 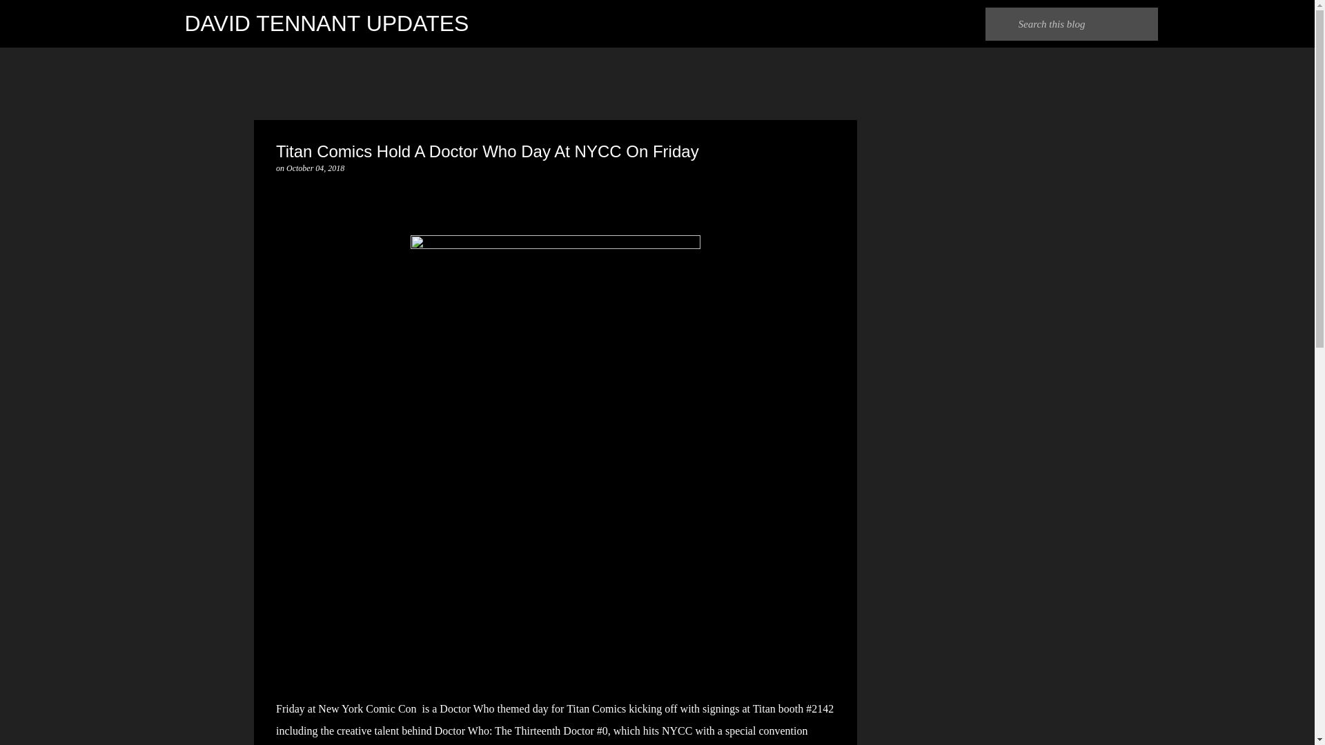 What do you see at coordinates (315, 168) in the screenshot?
I see `permanent link` at bounding box center [315, 168].